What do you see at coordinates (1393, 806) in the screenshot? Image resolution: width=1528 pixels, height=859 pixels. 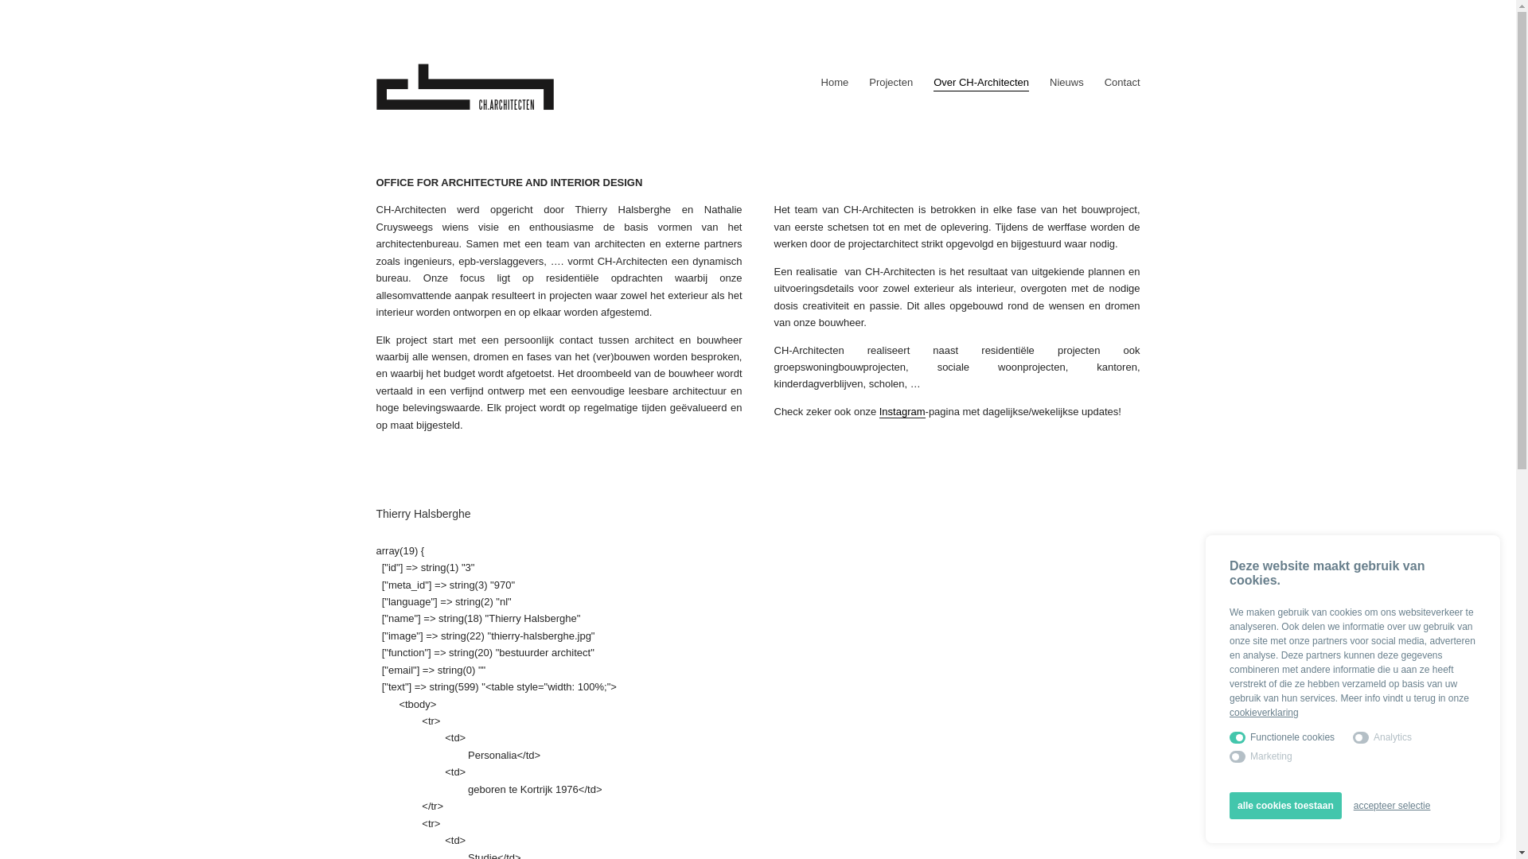 I see `accepteer selectie` at bounding box center [1393, 806].